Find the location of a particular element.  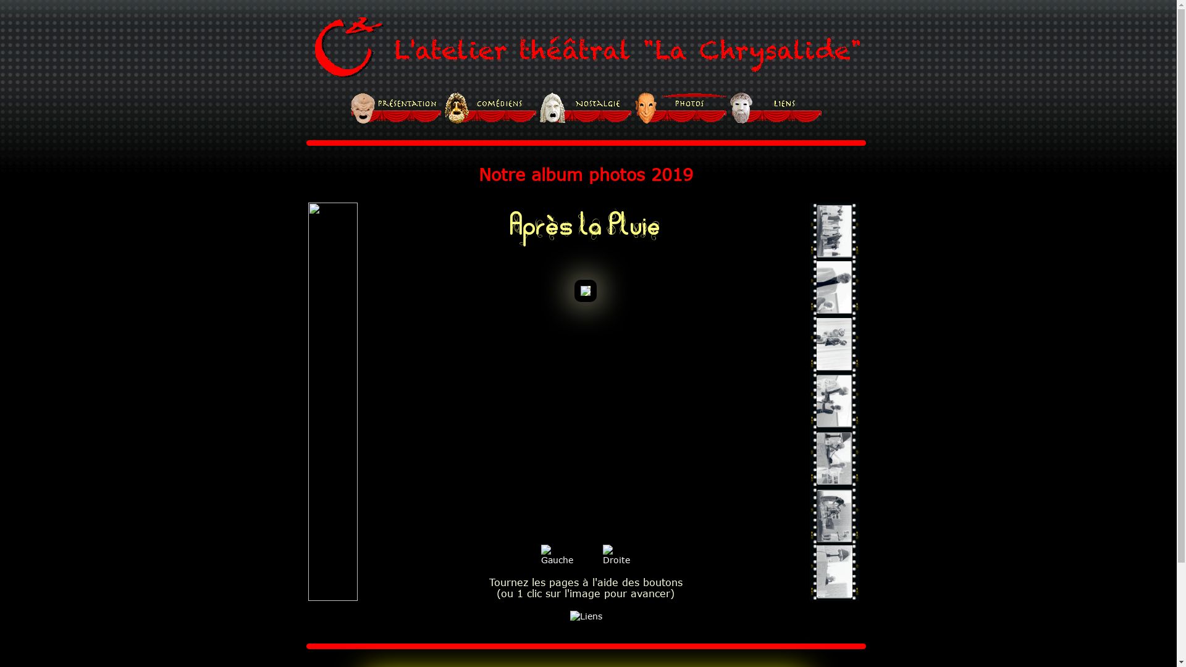

Gauche is located at coordinates (557, 555).